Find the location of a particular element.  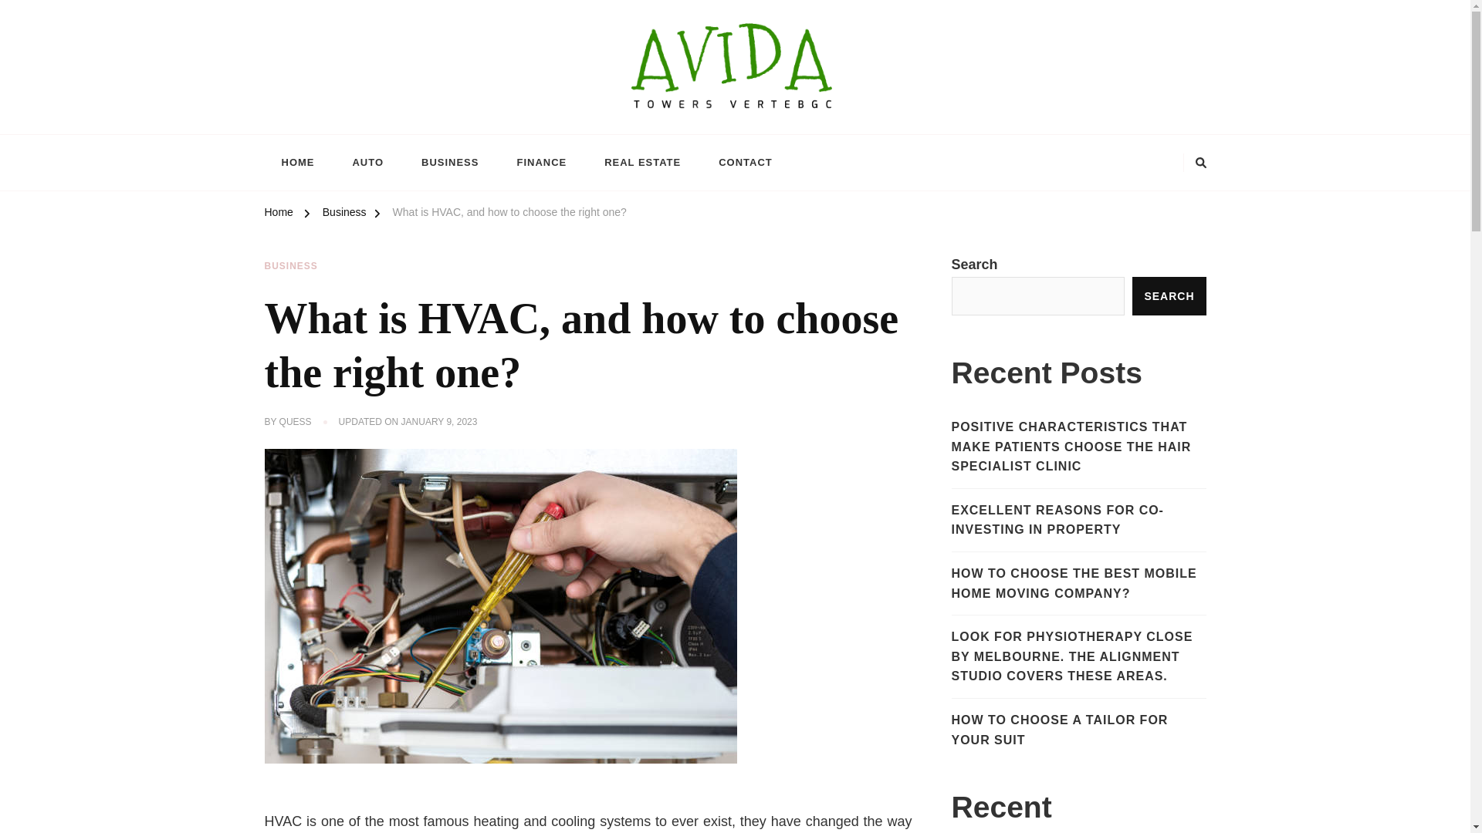

EXCELLENT REASONS FOR CO-INVESTING IN PROPERTY is located at coordinates (1078, 520).